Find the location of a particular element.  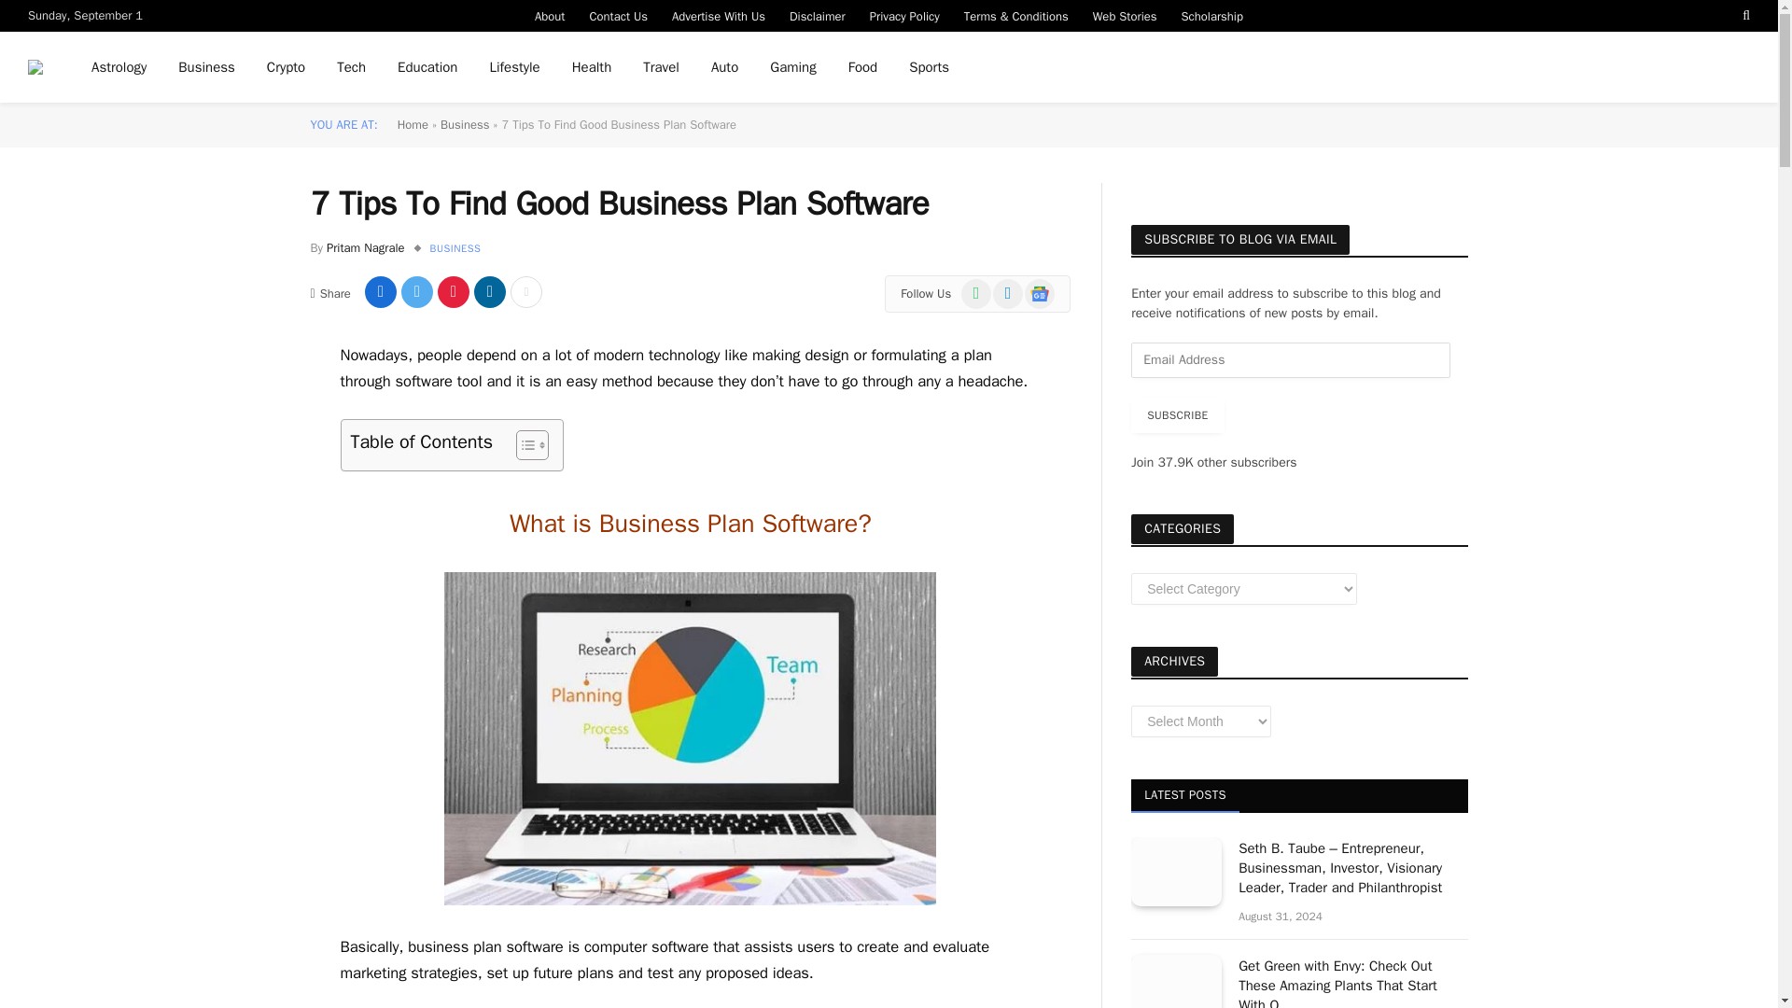

Scholarship is located at coordinates (1212, 15).